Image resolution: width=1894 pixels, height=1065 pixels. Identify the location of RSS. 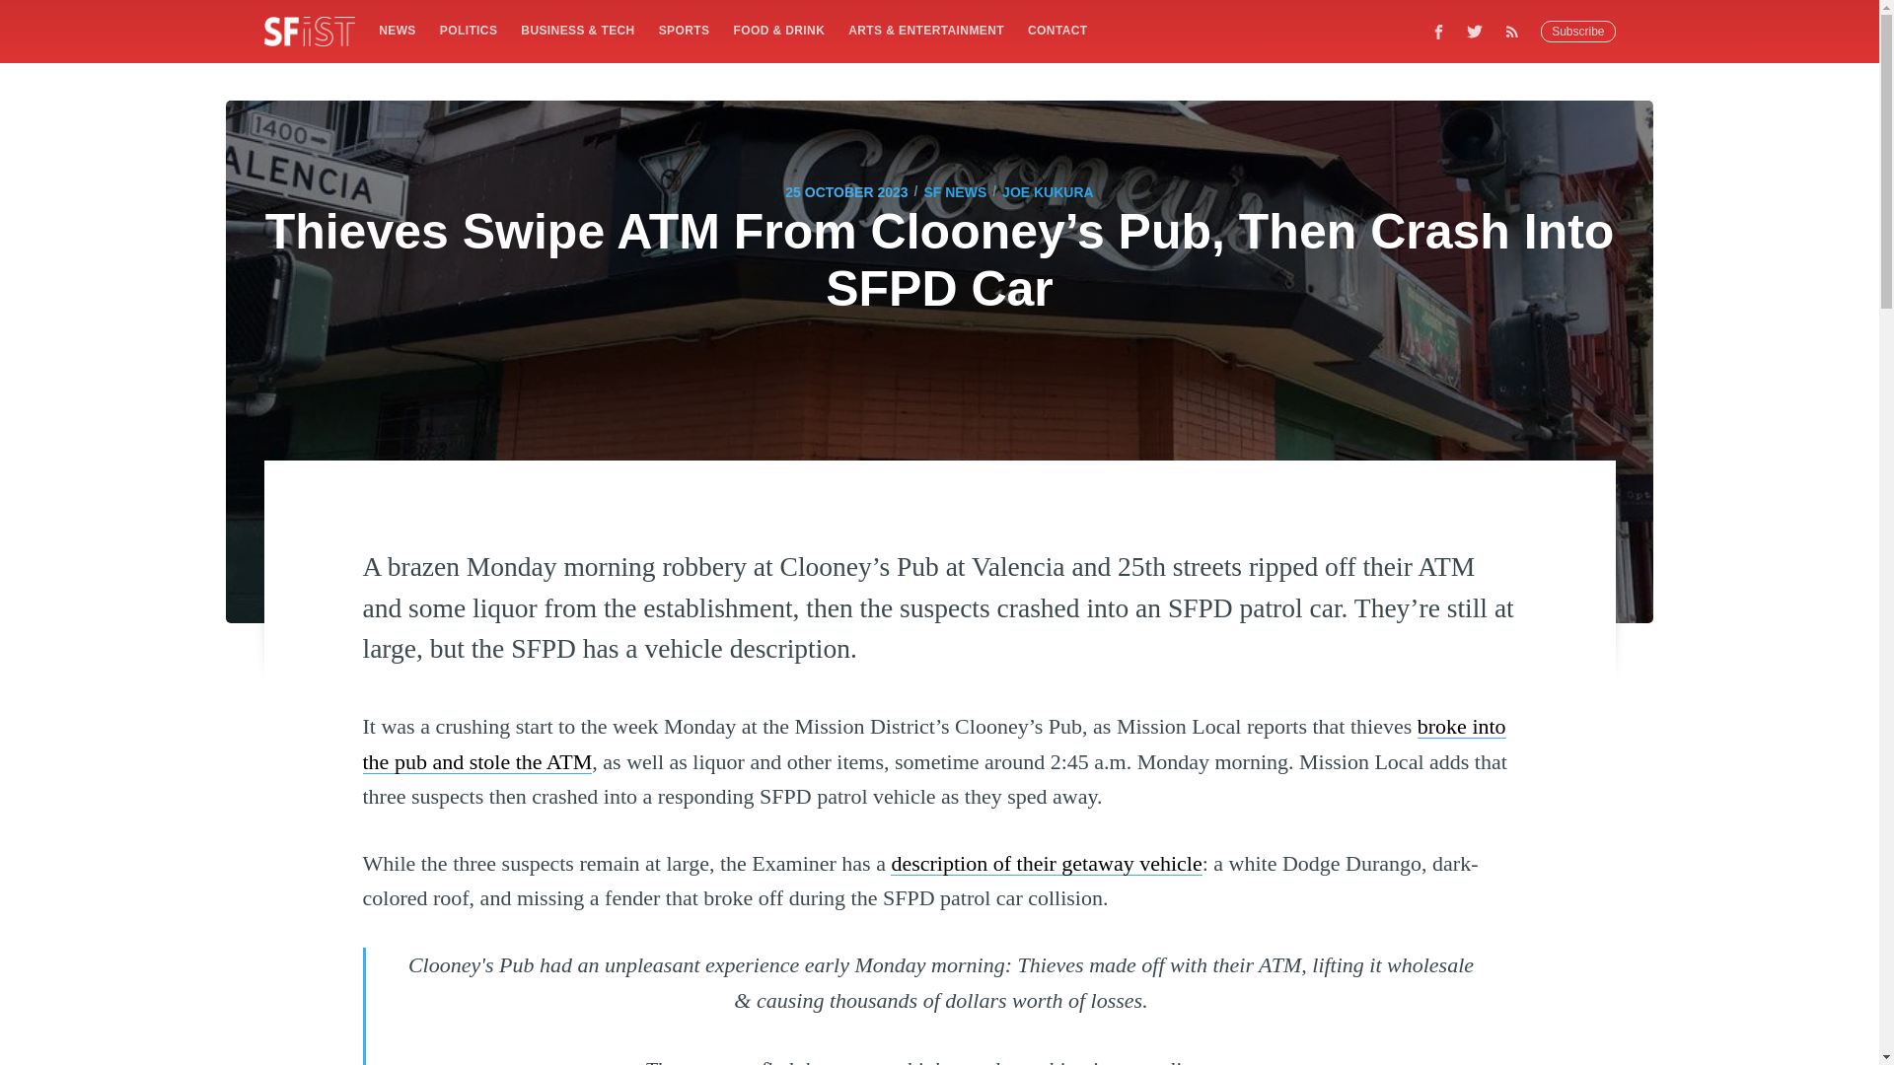
(1517, 31).